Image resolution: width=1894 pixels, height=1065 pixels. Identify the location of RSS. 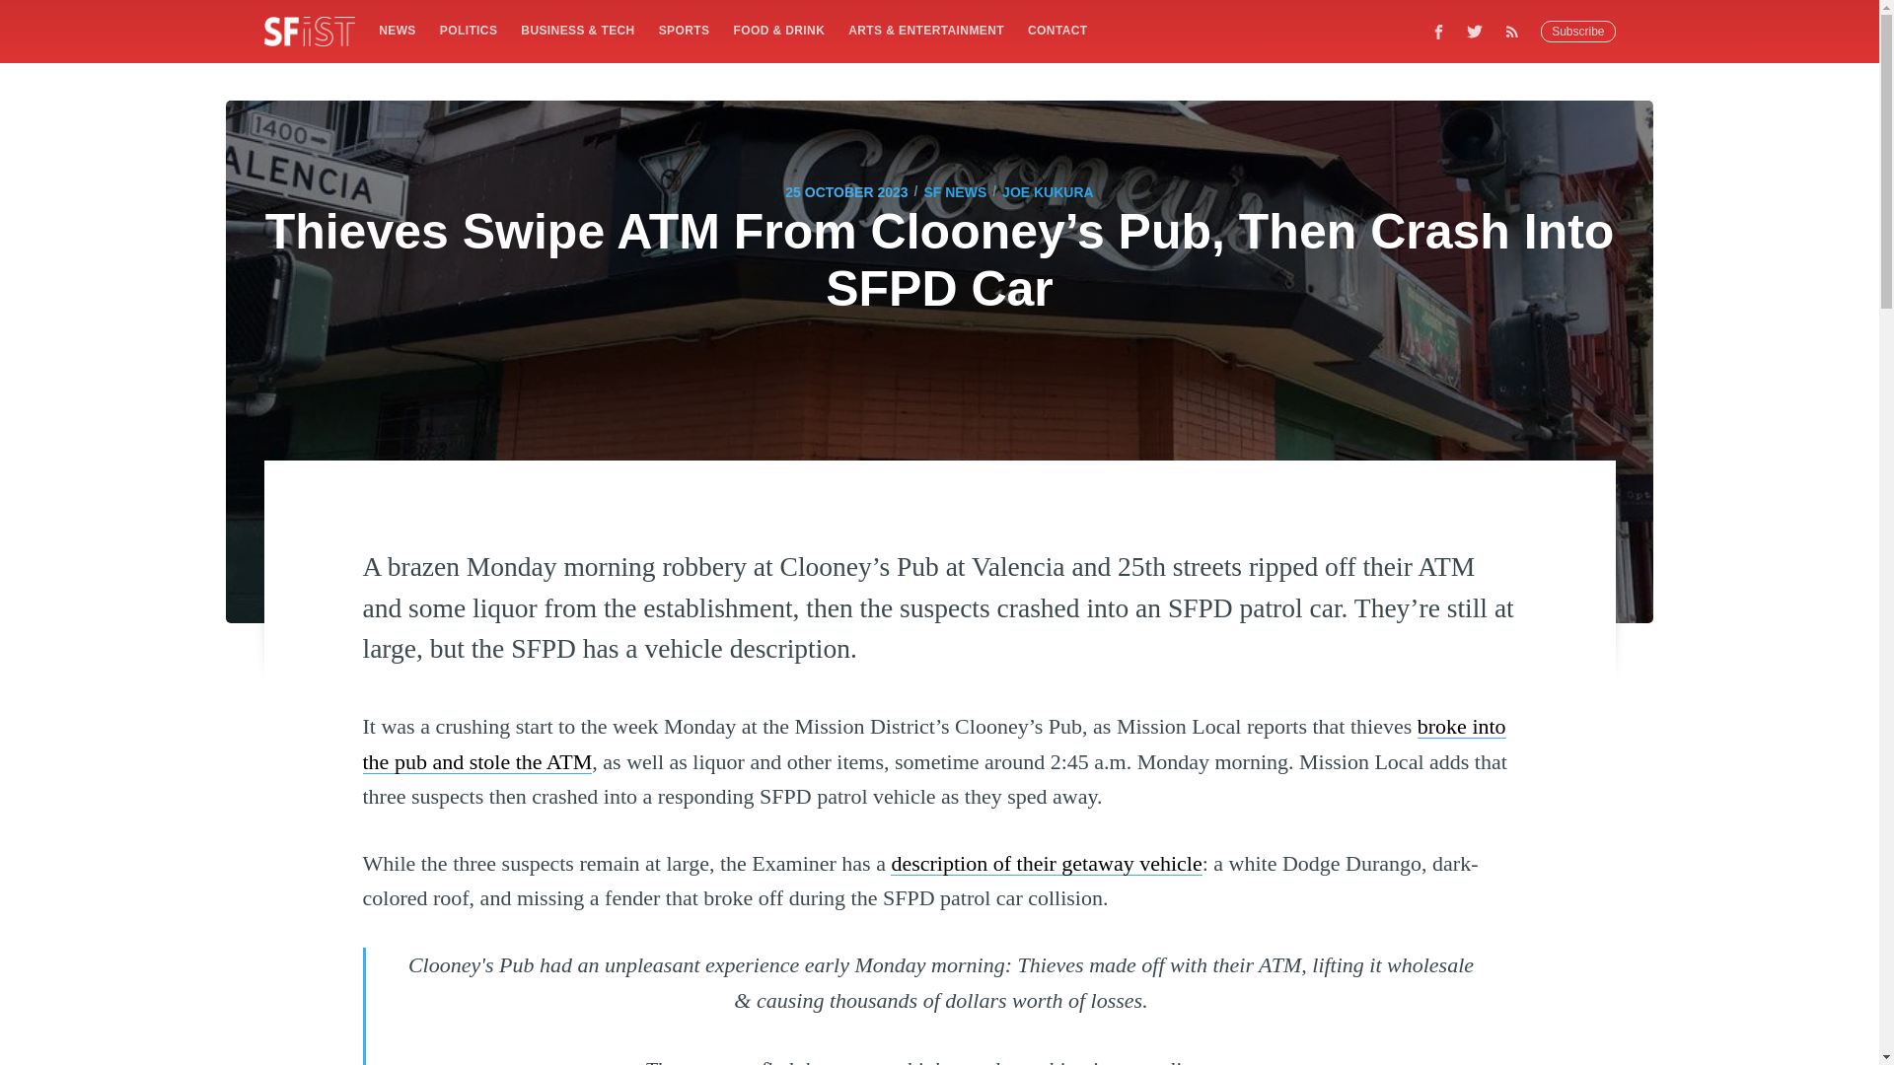
(1517, 31).